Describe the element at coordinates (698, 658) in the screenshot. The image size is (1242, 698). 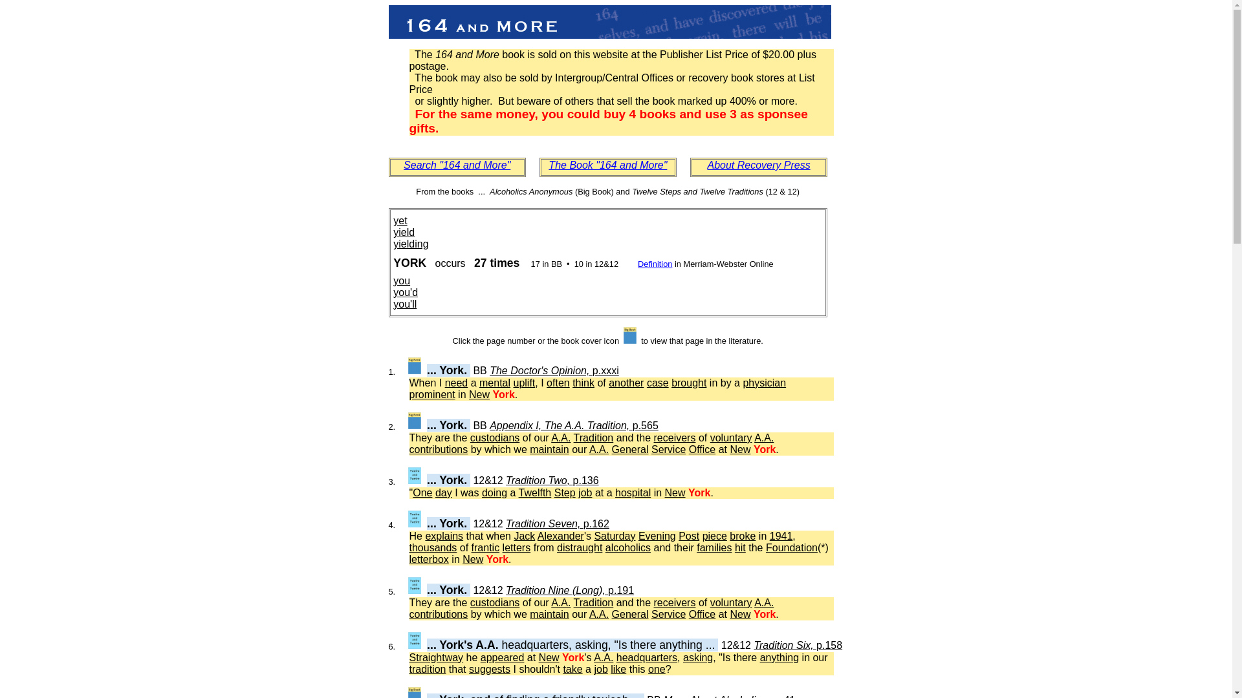
I see `asking` at that location.